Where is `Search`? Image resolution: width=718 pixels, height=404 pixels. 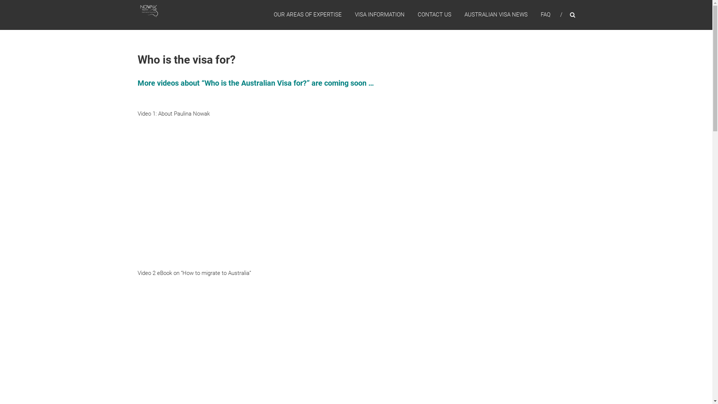 Search is located at coordinates (608, 202).